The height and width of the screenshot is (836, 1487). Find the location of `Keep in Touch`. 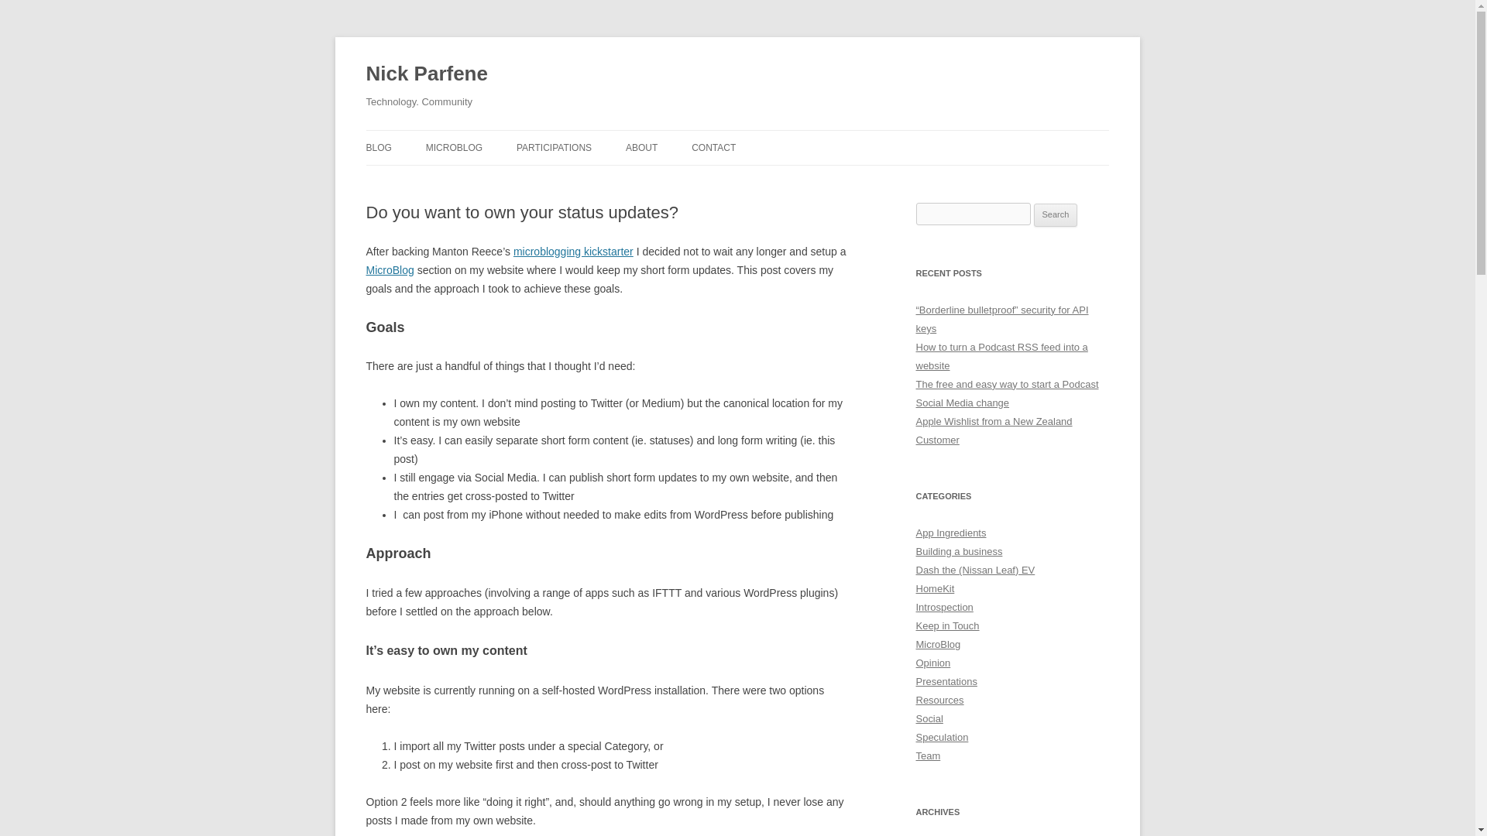

Keep in Touch is located at coordinates (946, 625).